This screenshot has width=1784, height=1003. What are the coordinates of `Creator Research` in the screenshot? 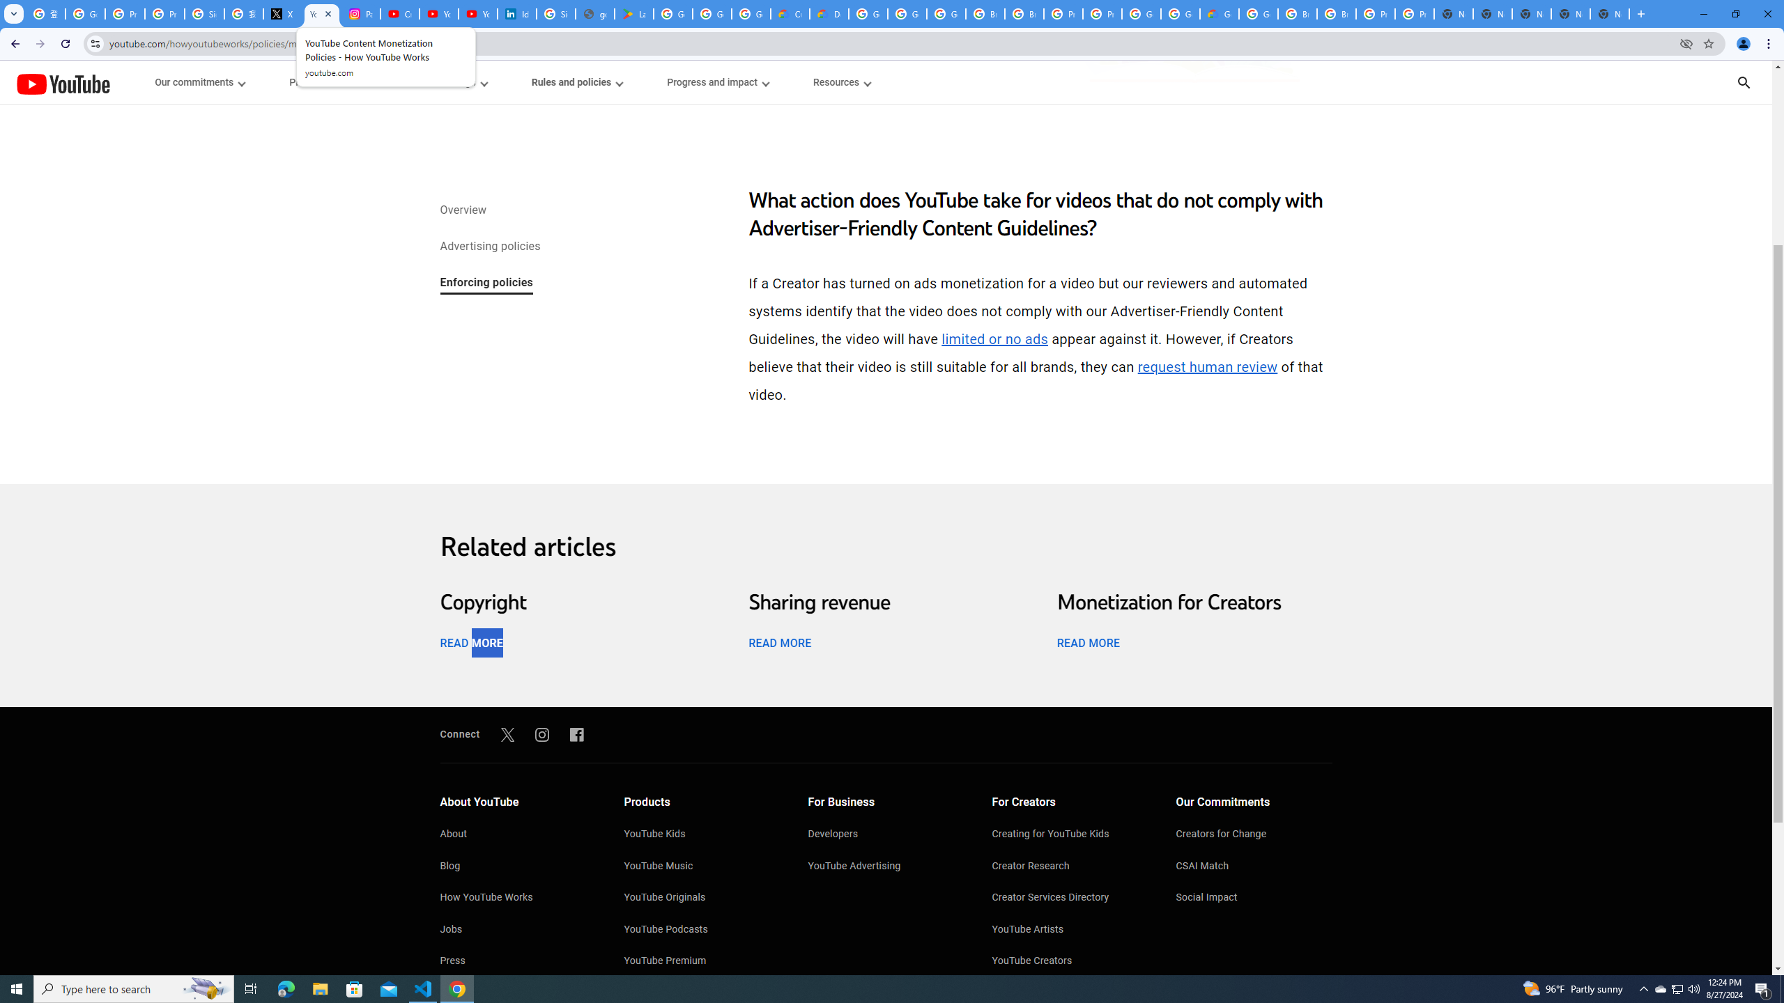 It's located at (1070, 867).